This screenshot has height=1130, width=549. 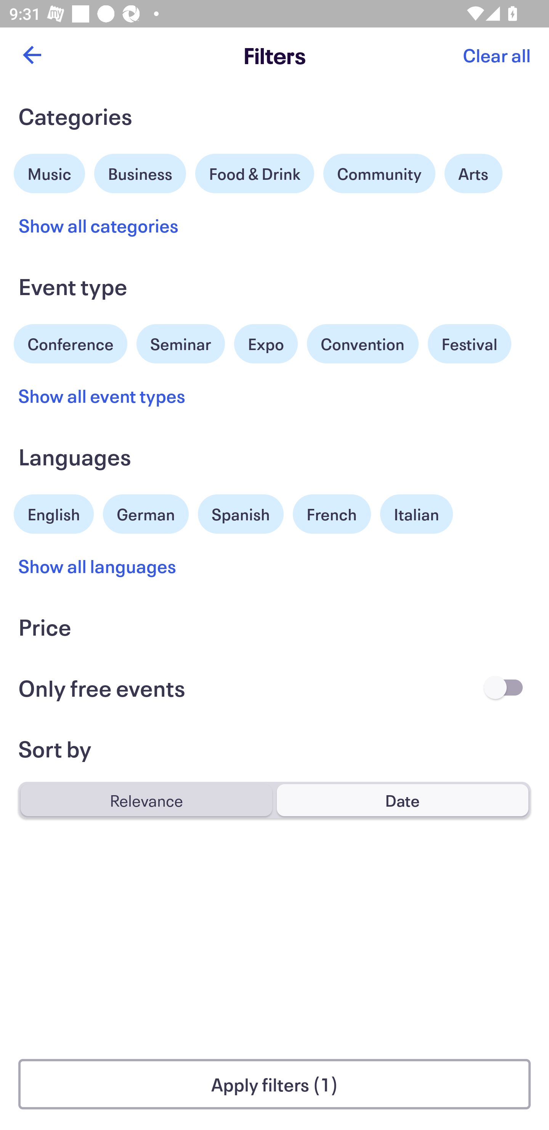 What do you see at coordinates (102, 395) in the screenshot?
I see `Show all event types` at bounding box center [102, 395].